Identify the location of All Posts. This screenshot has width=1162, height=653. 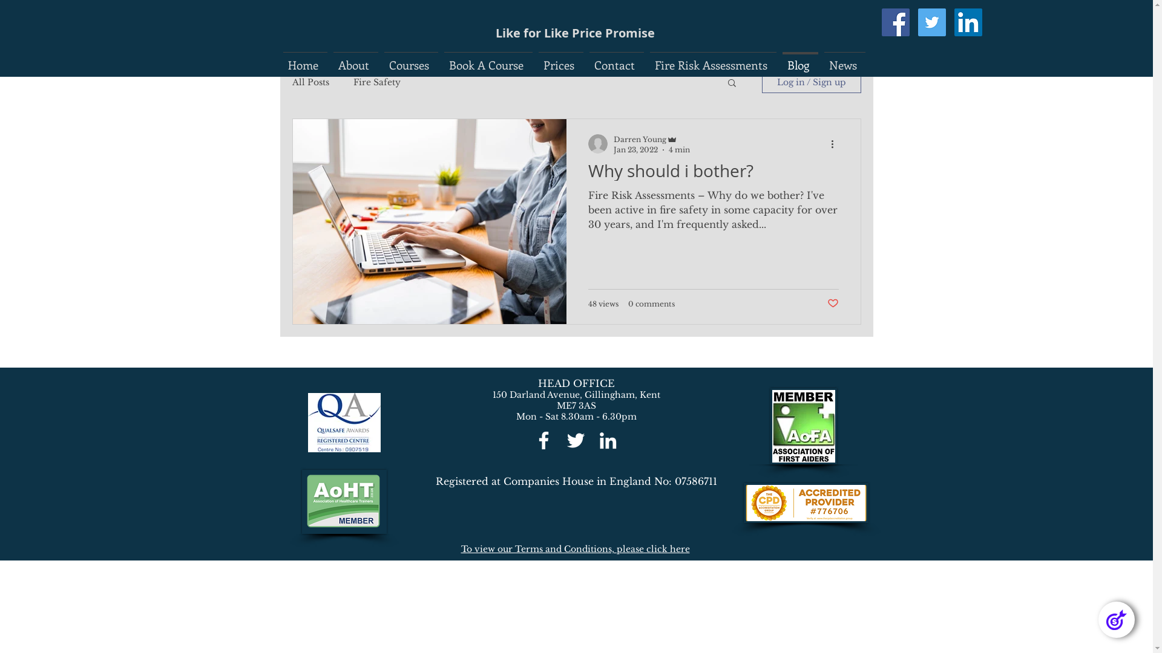
(310, 82).